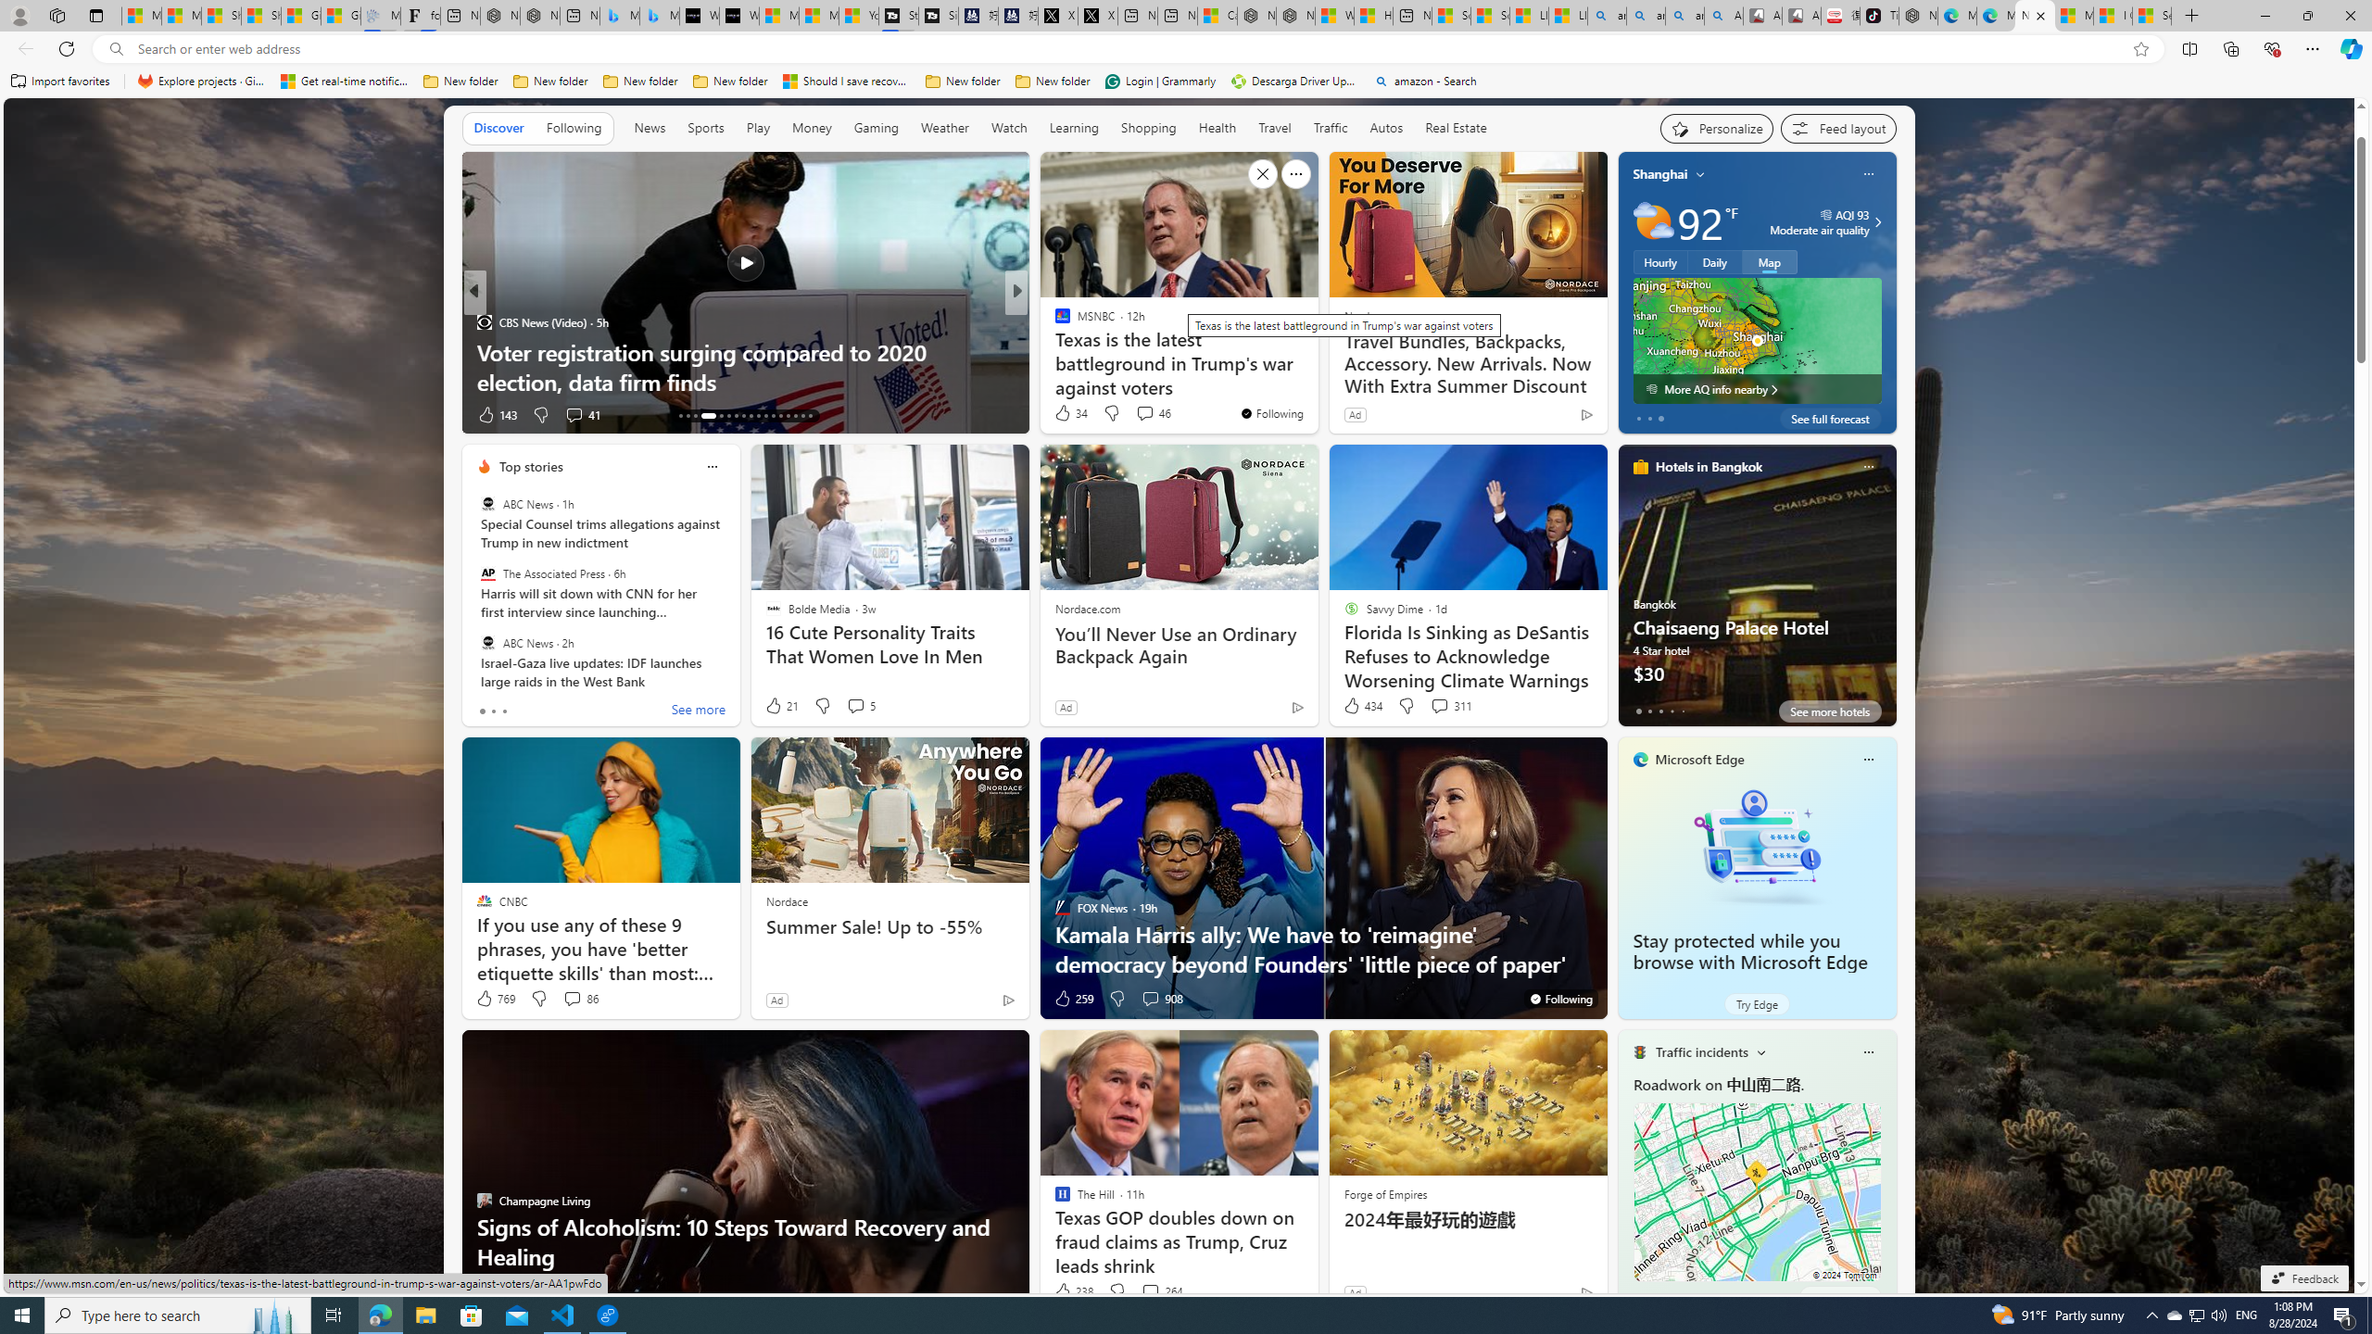 The height and width of the screenshot is (1334, 2372). I want to click on AutomationID: tab-22, so click(758, 416).